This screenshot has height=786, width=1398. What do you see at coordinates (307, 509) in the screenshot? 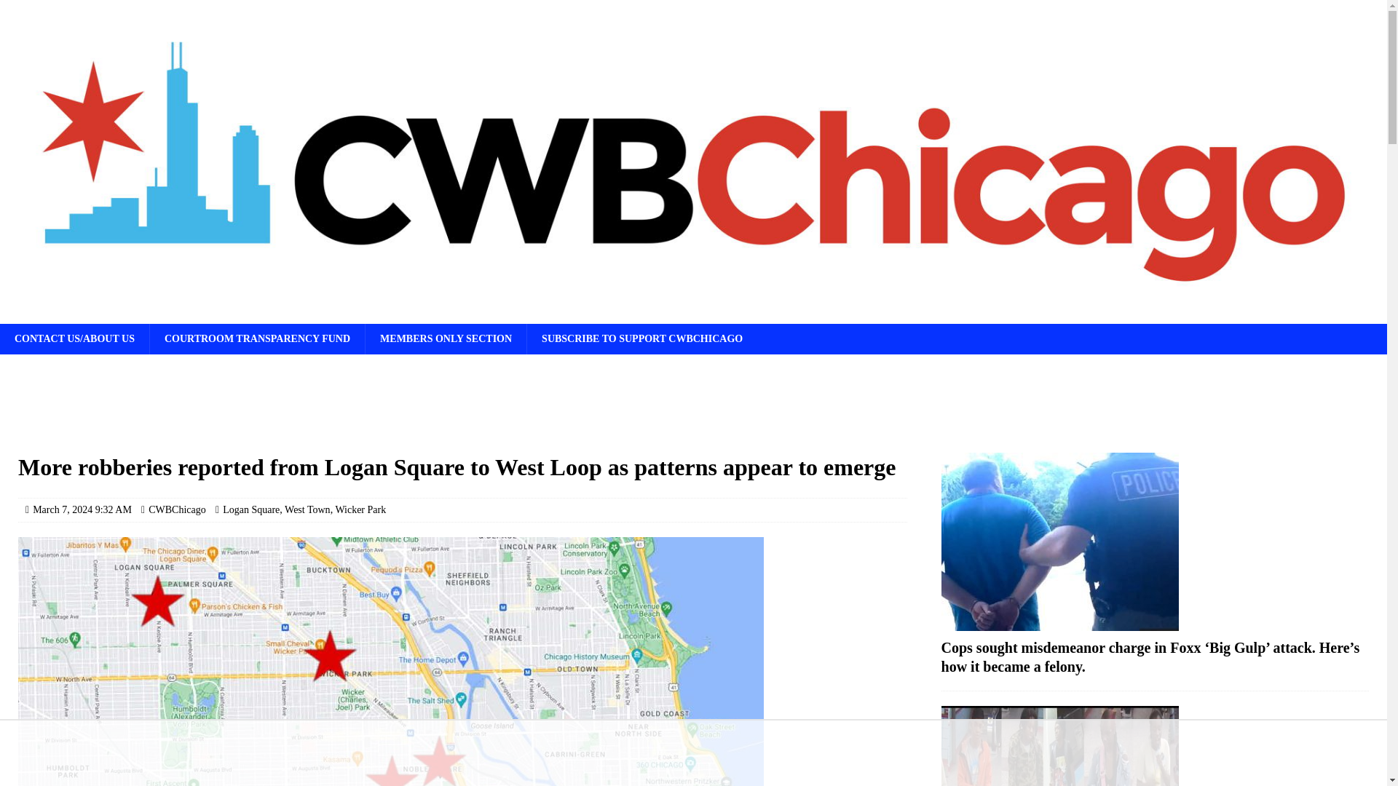
I see `West Town` at bounding box center [307, 509].